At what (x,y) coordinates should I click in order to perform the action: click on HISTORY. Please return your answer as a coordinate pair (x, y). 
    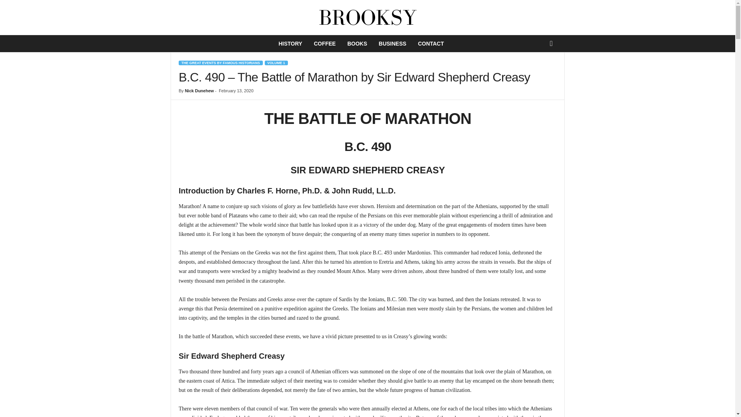
    Looking at the image, I should click on (290, 43).